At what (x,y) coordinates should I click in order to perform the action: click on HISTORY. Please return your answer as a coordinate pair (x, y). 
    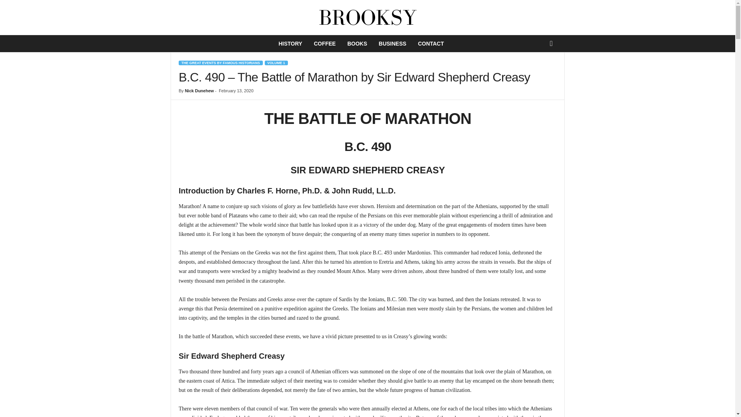
    Looking at the image, I should click on (290, 43).